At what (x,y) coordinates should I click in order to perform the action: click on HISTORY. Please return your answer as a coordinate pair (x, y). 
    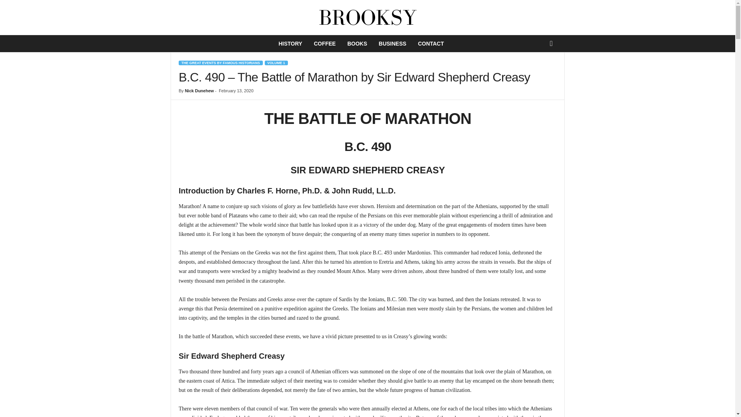
    Looking at the image, I should click on (290, 43).